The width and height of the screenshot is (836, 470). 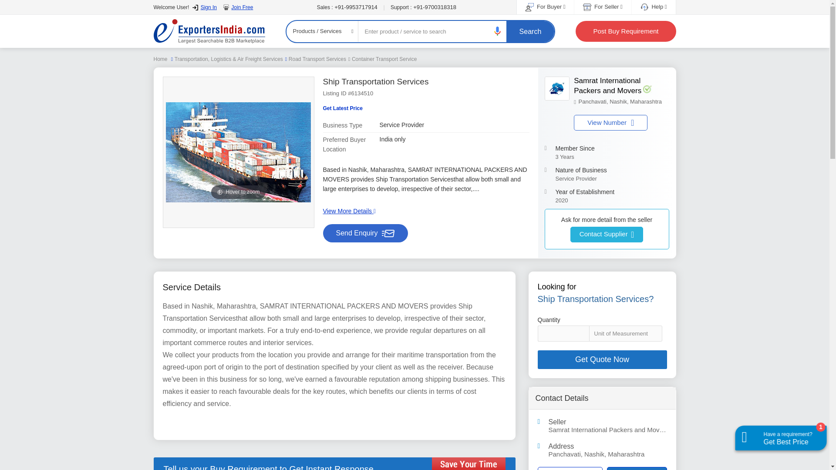 What do you see at coordinates (343, 108) in the screenshot?
I see `Get Latest Price` at bounding box center [343, 108].